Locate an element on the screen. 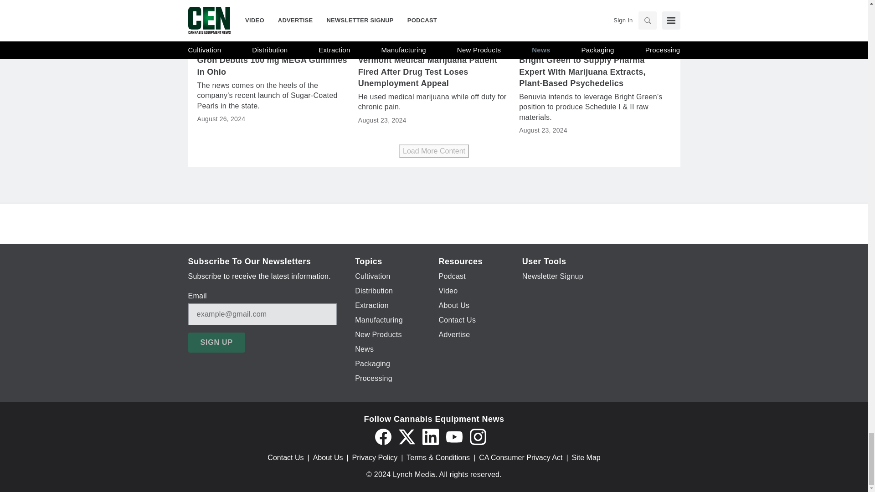 The image size is (875, 492). Facebook icon is located at coordinates (383, 436).